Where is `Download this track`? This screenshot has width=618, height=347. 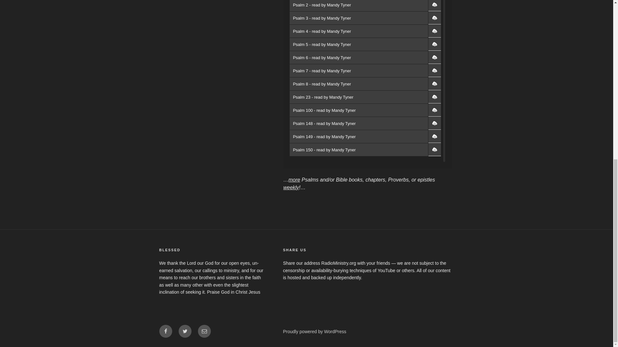 Download this track is located at coordinates (435, 136).